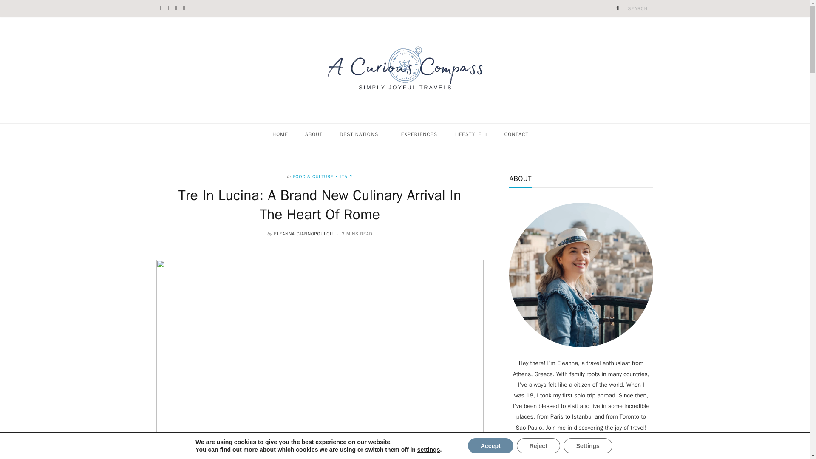 Image resolution: width=816 pixels, height=459 pixels. What do you see at coordinates (362, 134) in the screenshot?
I see `DESTINATIONS` at bounding box center [362, 134].